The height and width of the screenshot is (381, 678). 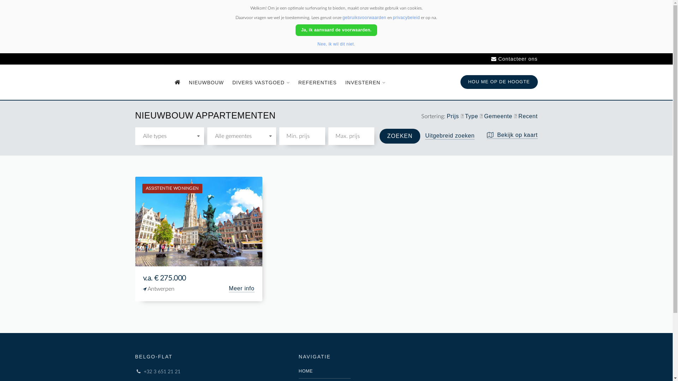 What do you see at coordinates (336, 44) in the screenshot?
I see `Nee, ik wil dit niet.` at bounding box center [336, 44].